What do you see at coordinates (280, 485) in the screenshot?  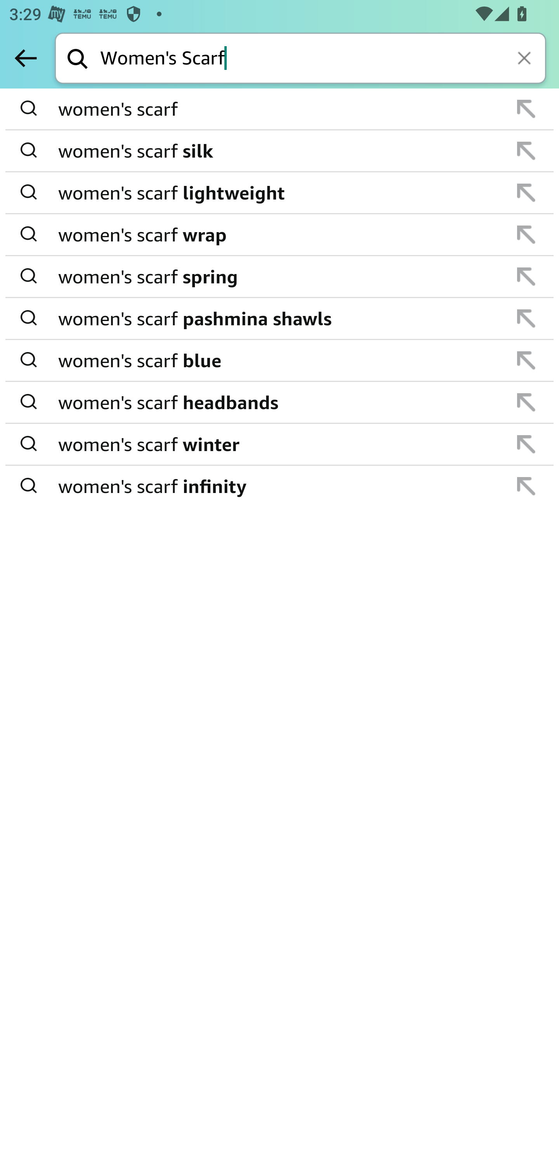 I see `women's scarf infinity` at bounding box center [280, 485].